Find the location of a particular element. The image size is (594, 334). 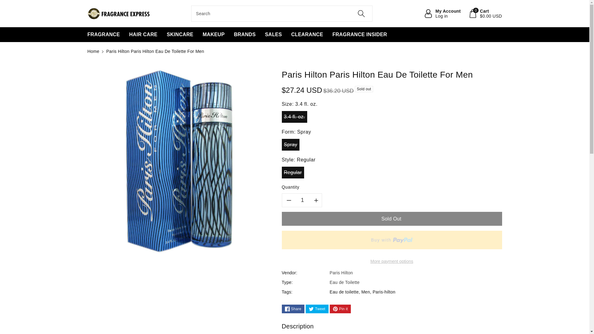

HAIR CARE is located at coordinates (143, 35).